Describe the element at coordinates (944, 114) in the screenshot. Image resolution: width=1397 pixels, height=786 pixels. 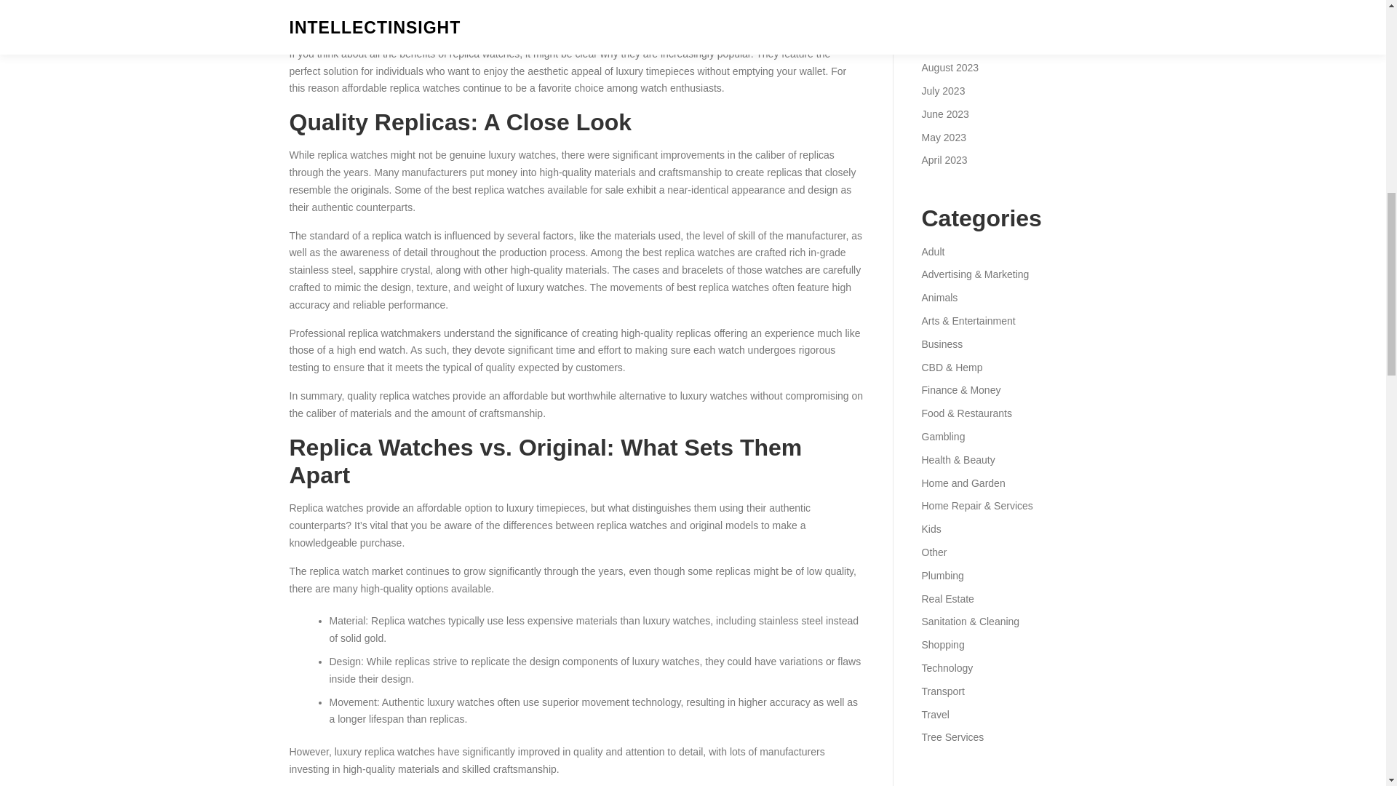
I see `June 2023` at that location.